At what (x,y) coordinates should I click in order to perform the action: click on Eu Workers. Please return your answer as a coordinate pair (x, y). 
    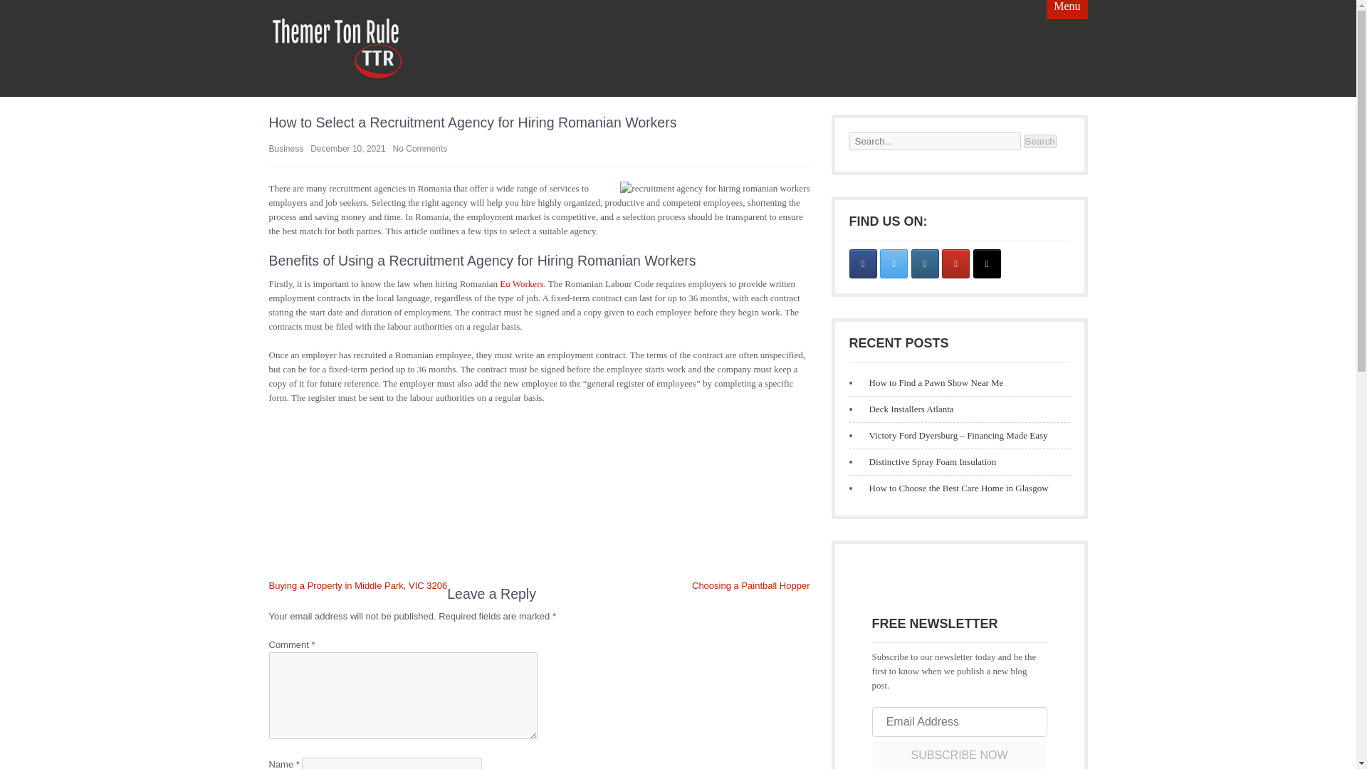
    Looking at the image, I should click on (521, 283).